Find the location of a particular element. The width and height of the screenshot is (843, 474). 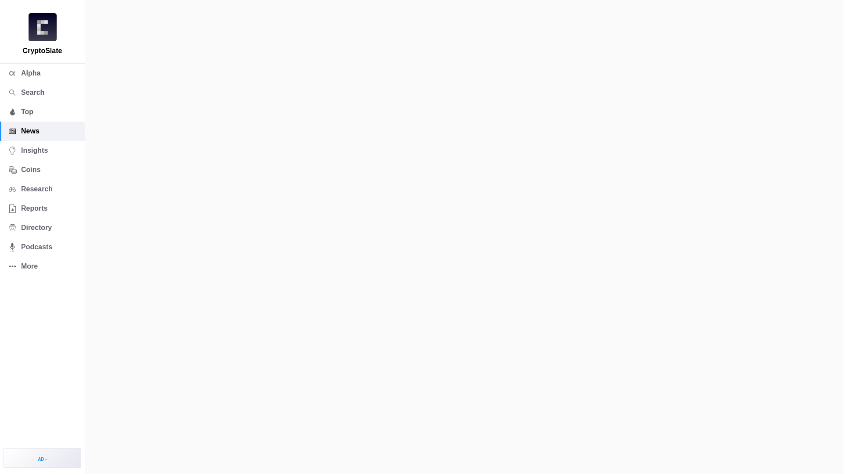

Research is located at coordinates (42, 189).